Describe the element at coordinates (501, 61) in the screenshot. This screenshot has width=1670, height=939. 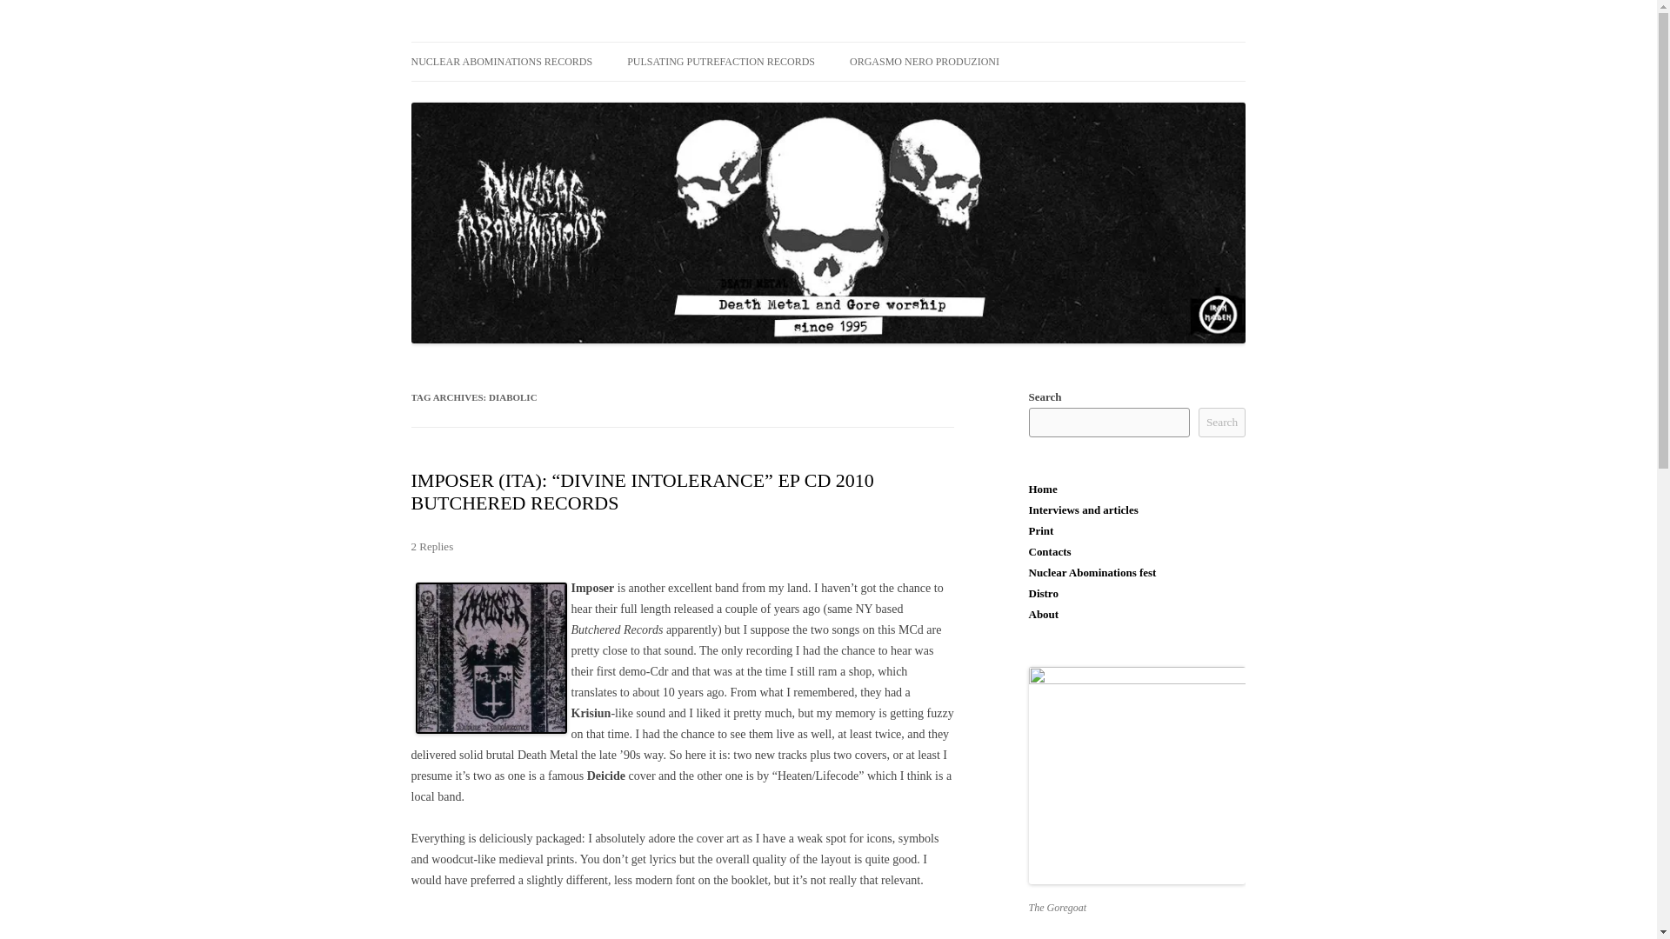
I see `NUCLEAR ABOMINATIONS RECORDS` at that location.